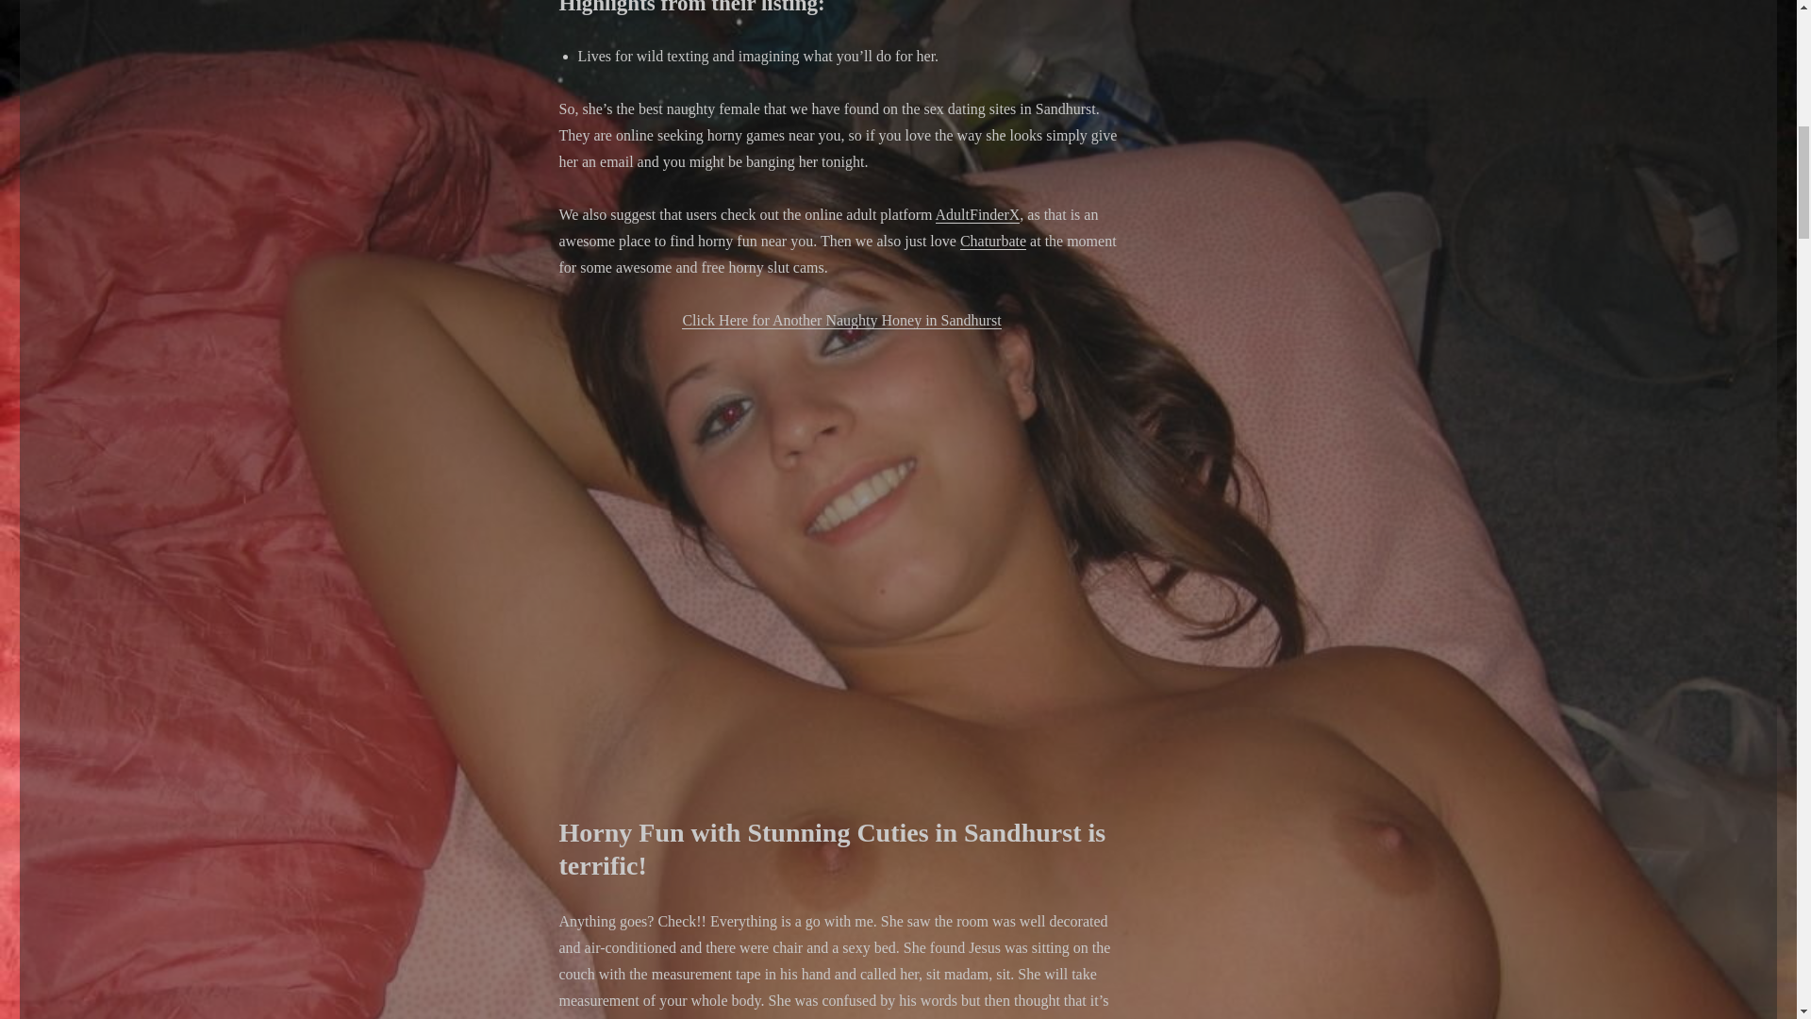 Image resolution: width=1811 pixels, height=1019 pixels. What do you see at coordinates (841, 548) in the screenshot?
I see `Casual Sex` at bounding box center [841, 548].